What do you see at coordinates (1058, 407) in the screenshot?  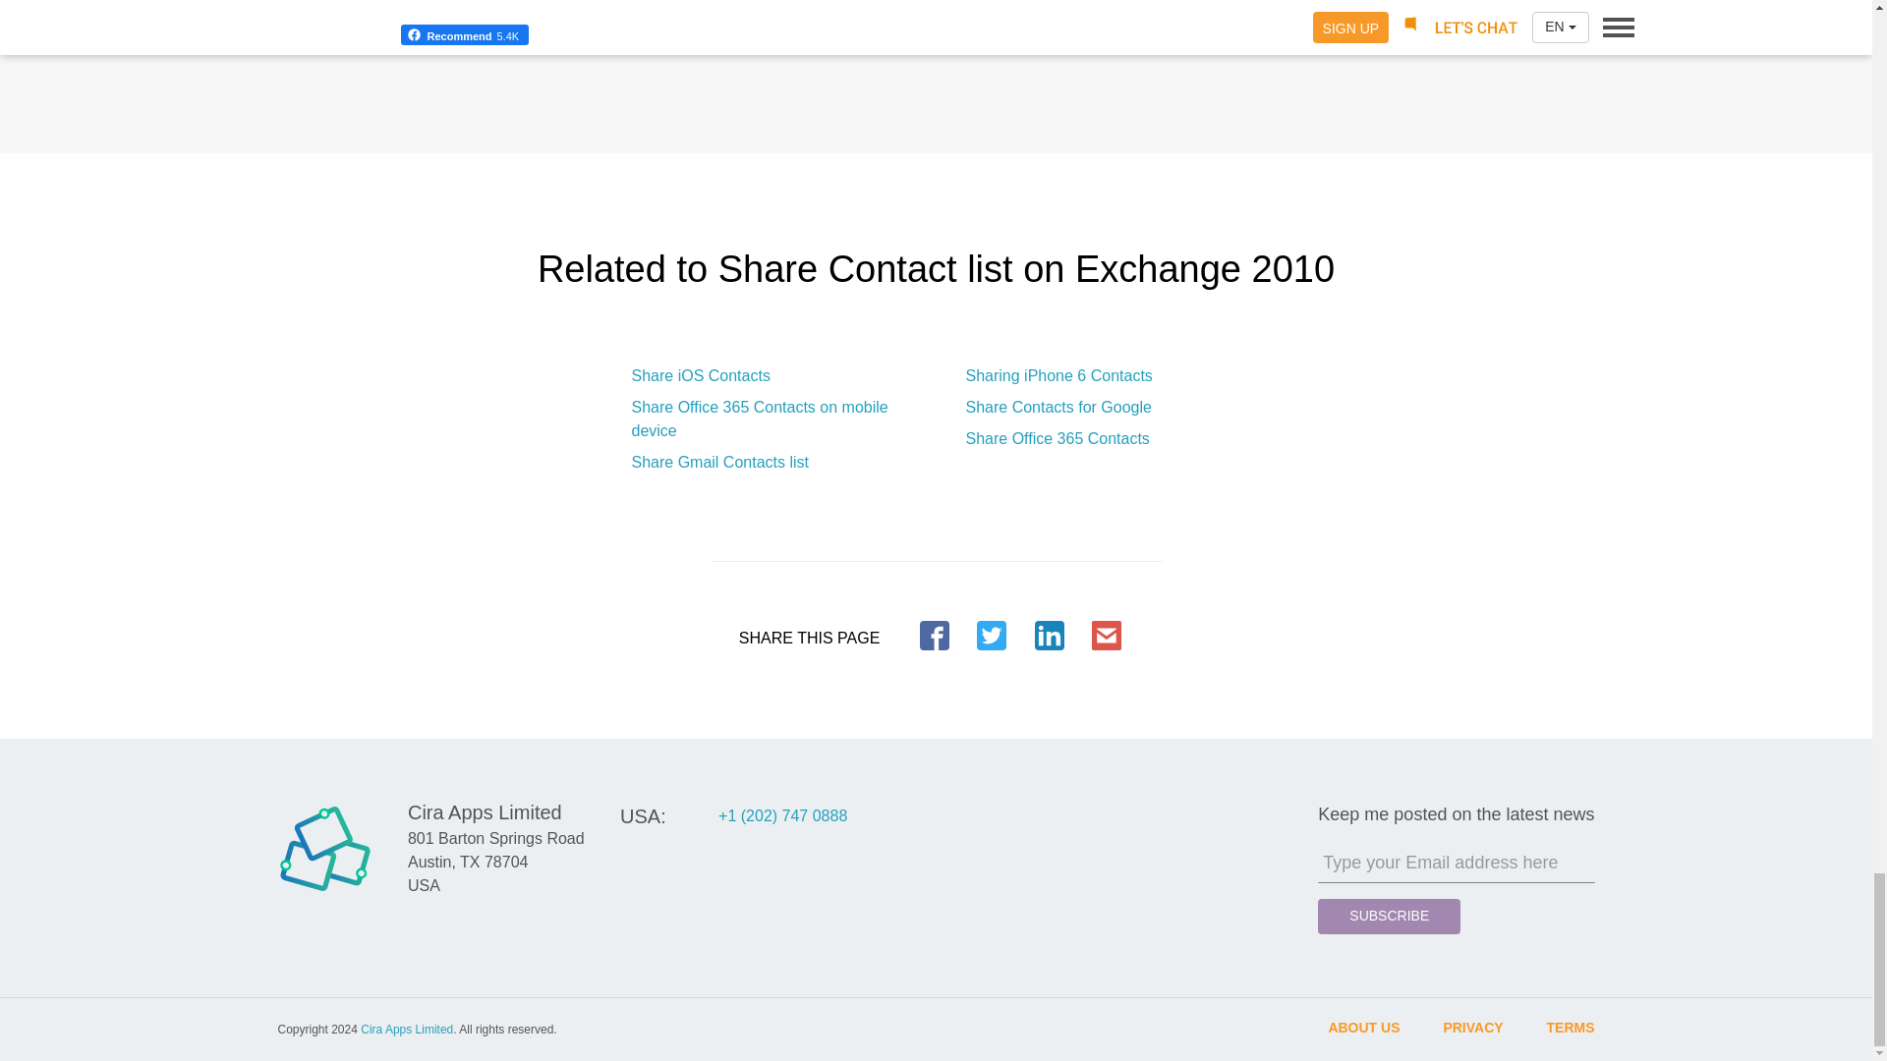 I see `Share Contacts for Google` at bounding box center [1058, 407].